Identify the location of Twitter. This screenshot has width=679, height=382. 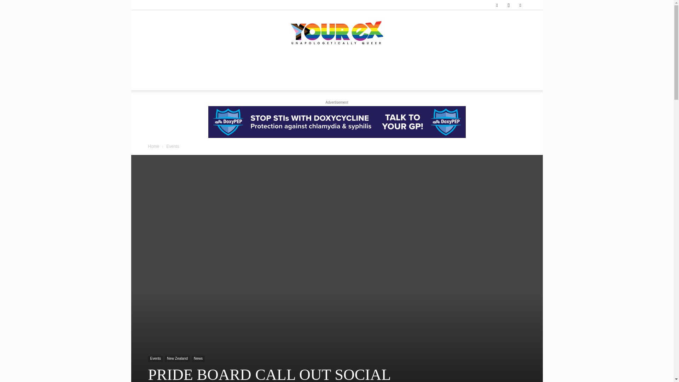
(520, 5).